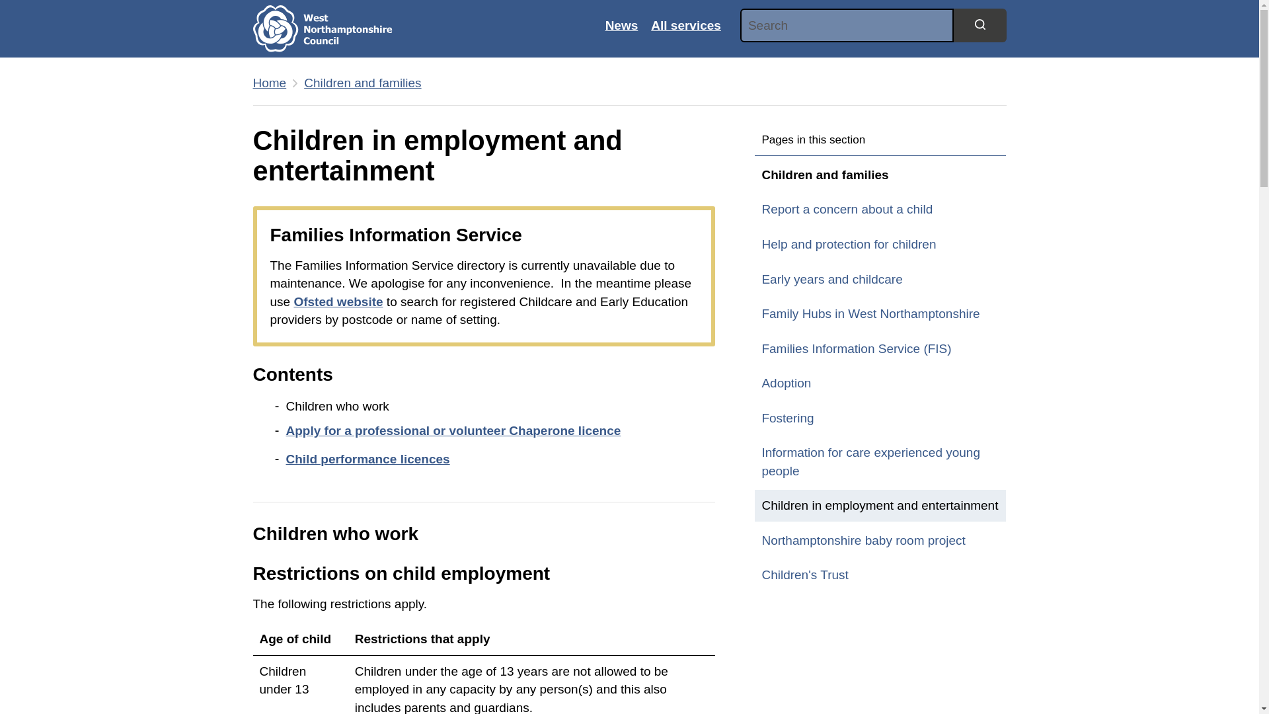  I want to click on Search, so click(980, 24).